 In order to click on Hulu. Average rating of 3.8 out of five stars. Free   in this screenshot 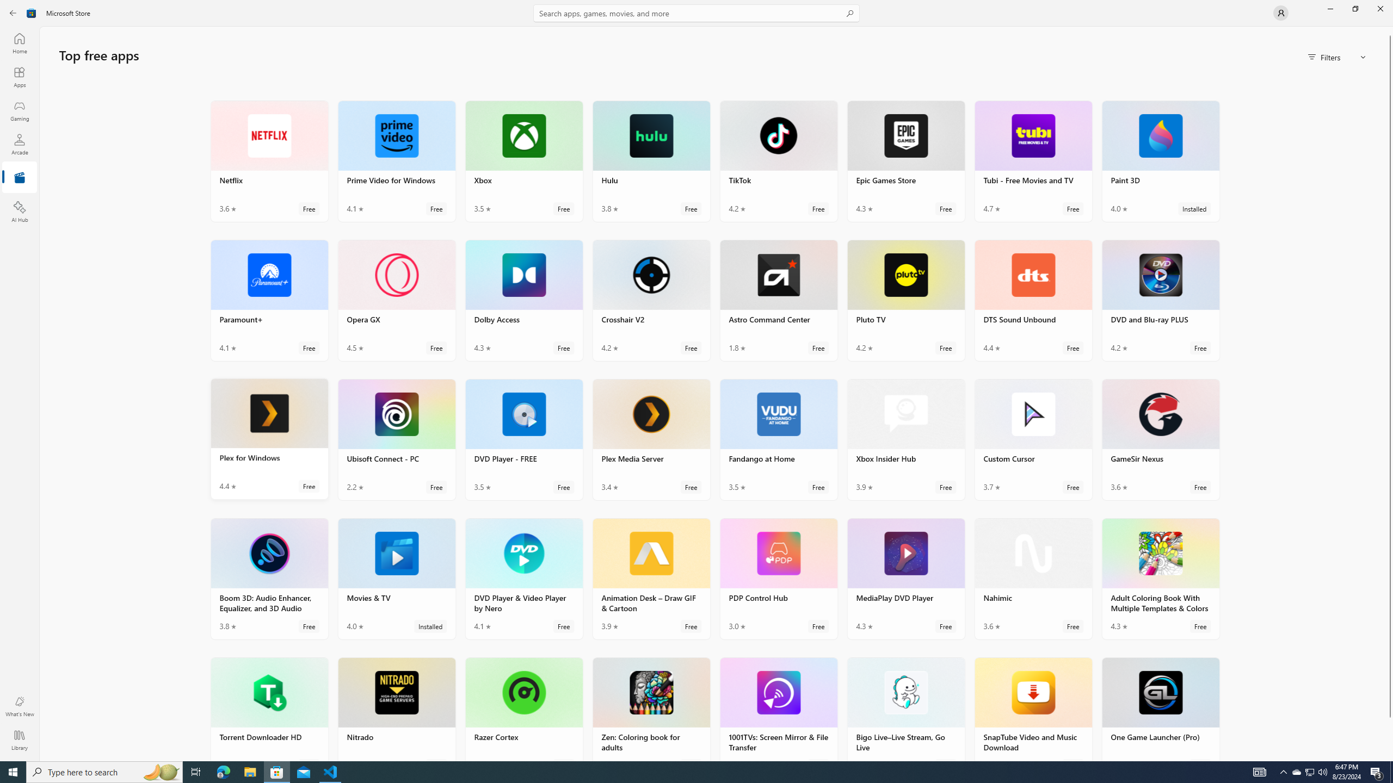, I will do `click(651, 161)`.